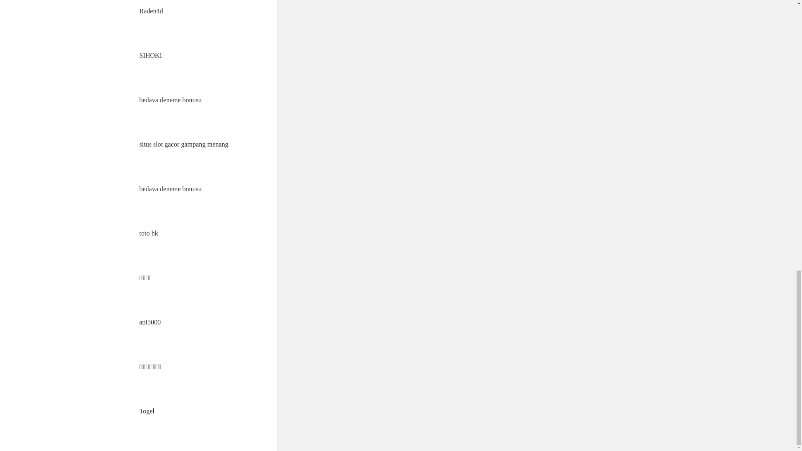  What do you see at coordinates (150, 55) in the screenshot?
I see `SIHOKI` at bounding box center [150, 55].